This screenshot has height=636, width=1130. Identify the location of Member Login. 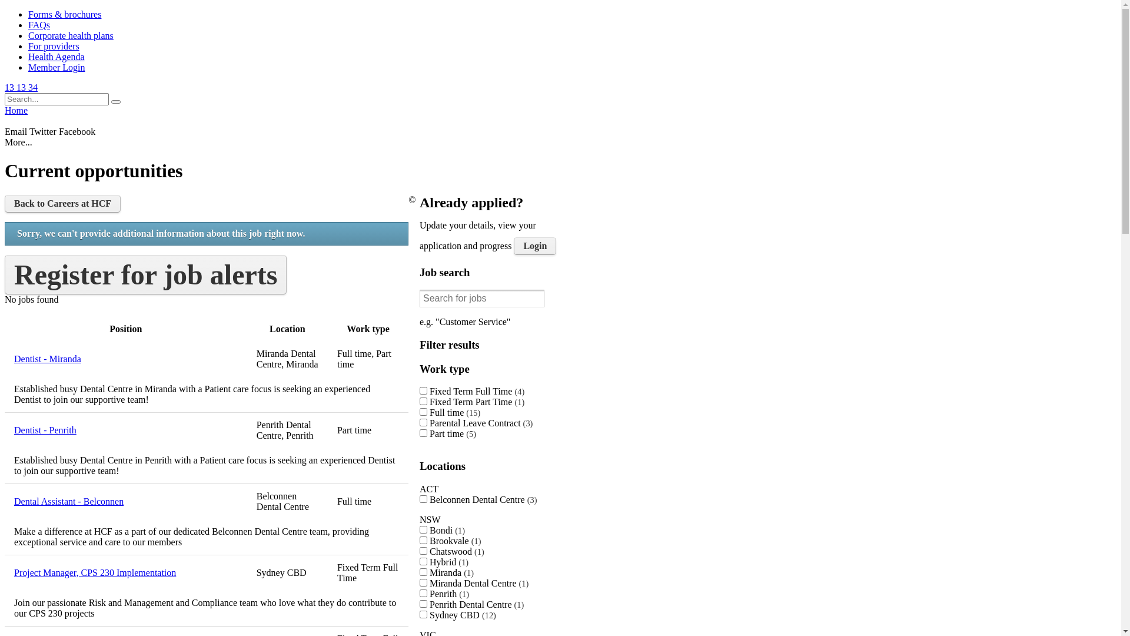
(56, 67).